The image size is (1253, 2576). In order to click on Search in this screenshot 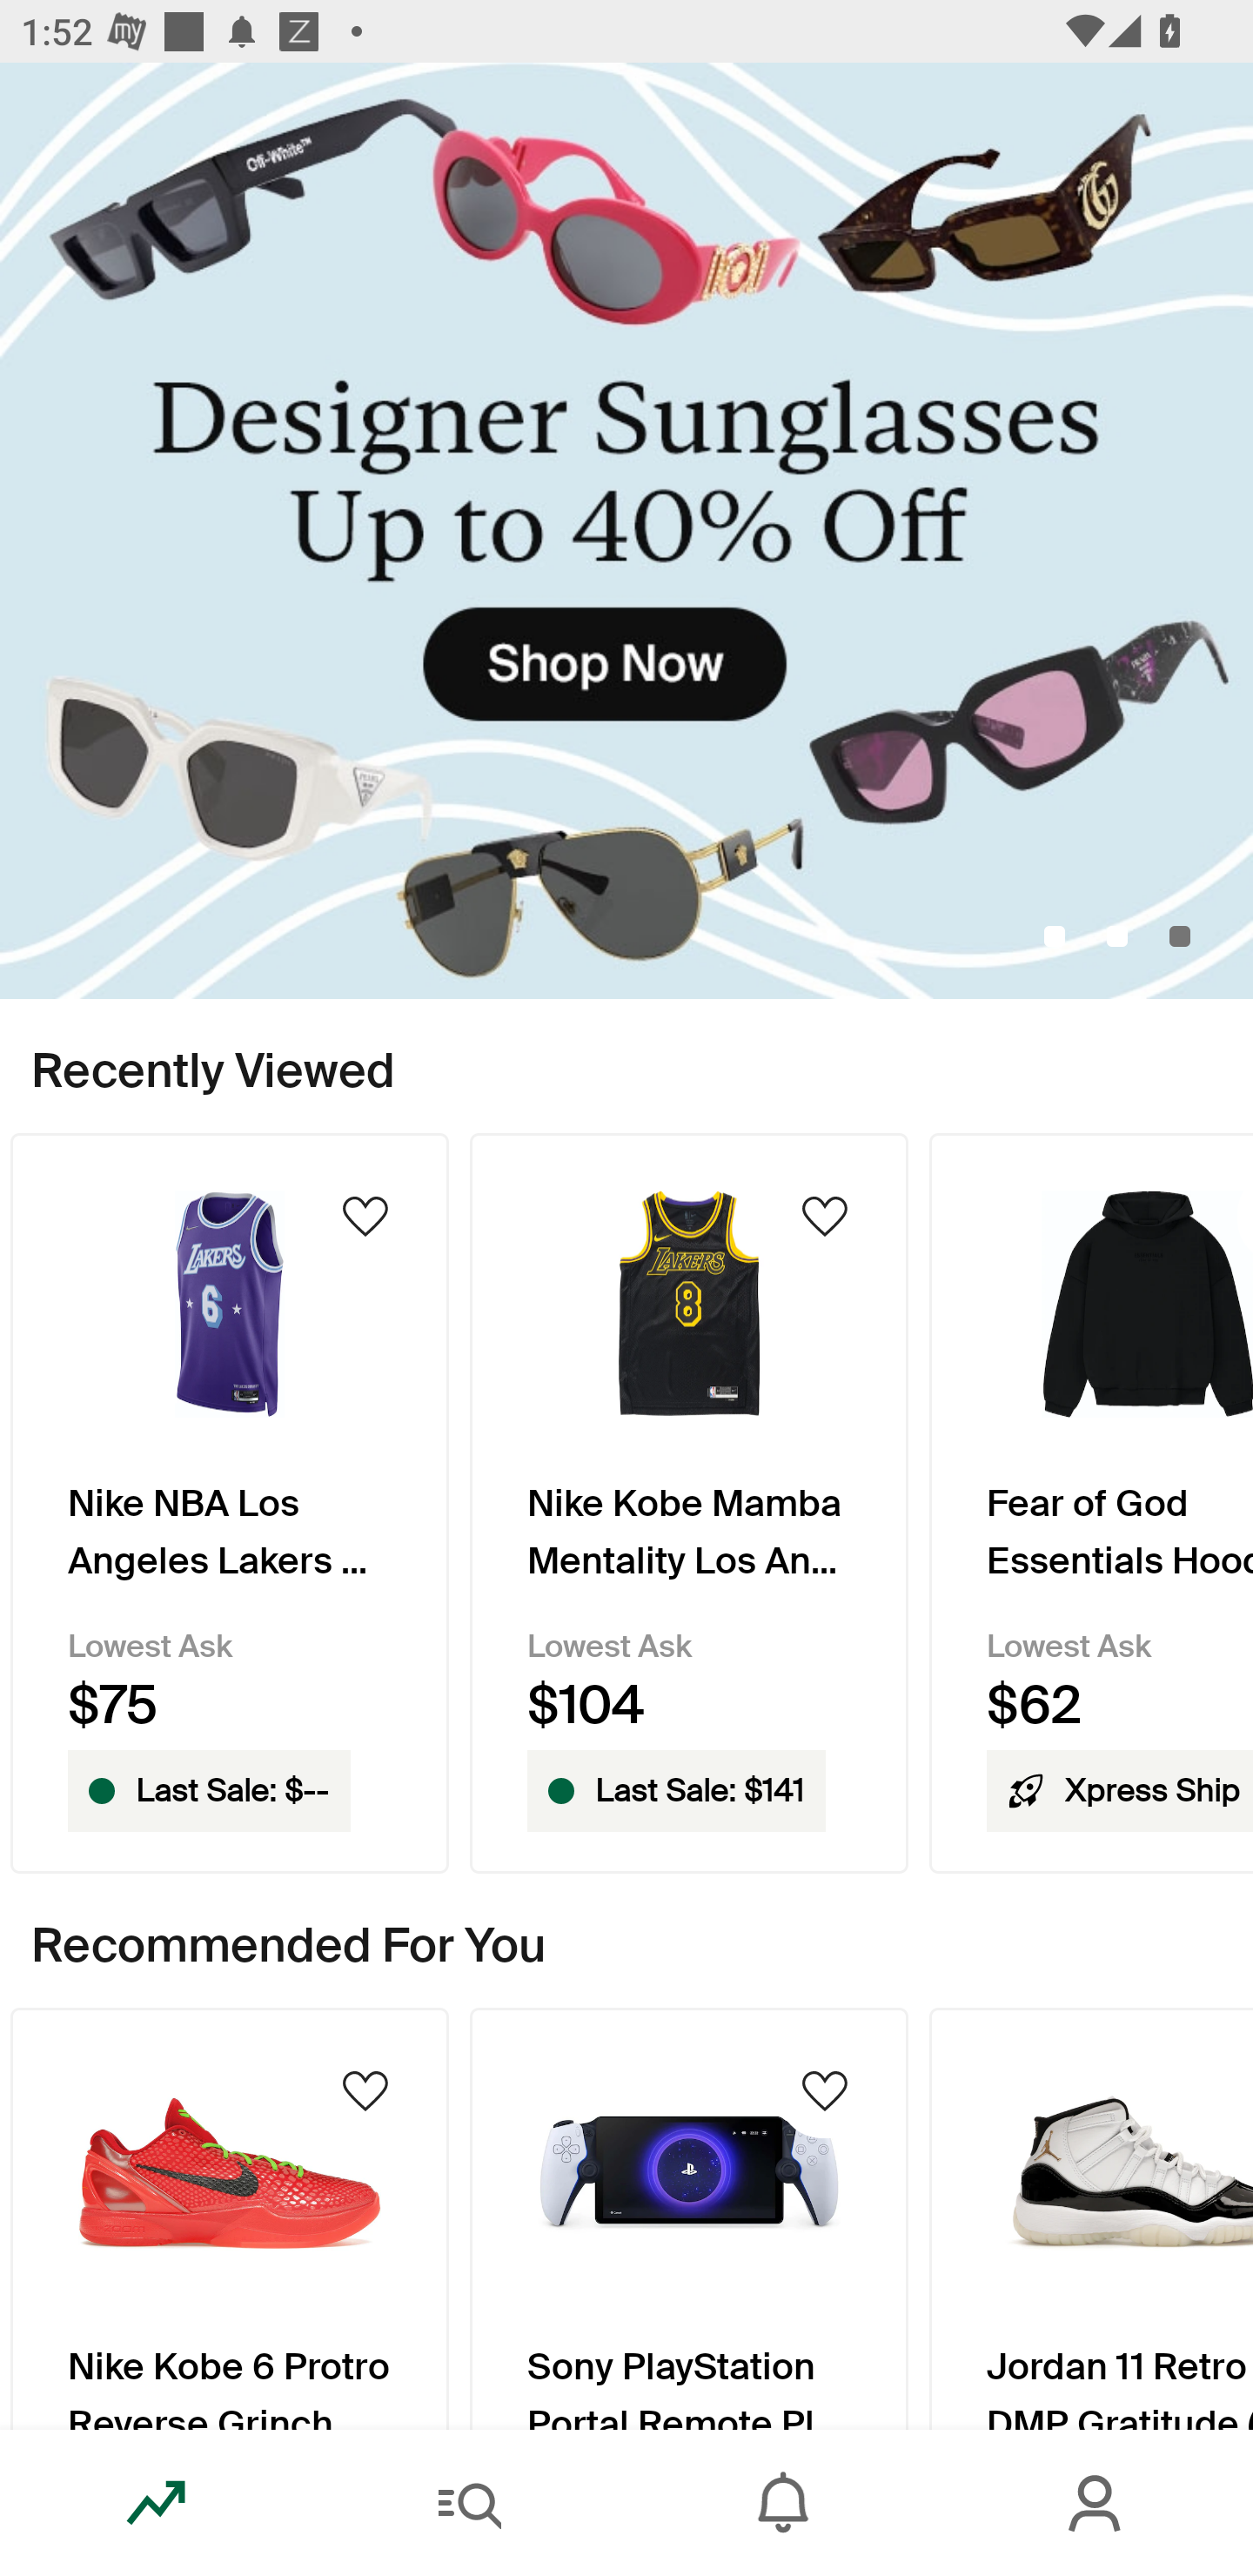, I will do `click(470, 2503)`.